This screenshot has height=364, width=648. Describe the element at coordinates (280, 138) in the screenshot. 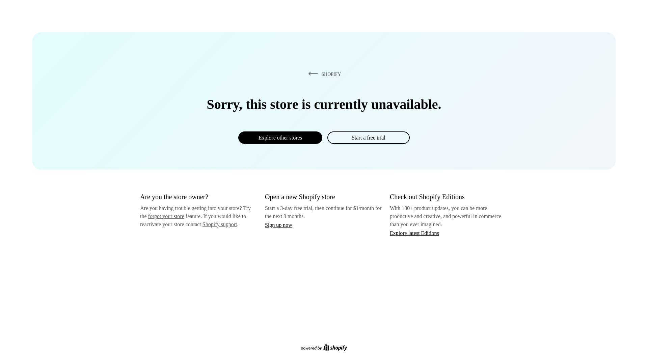

I see `Explore other stores` at that location.